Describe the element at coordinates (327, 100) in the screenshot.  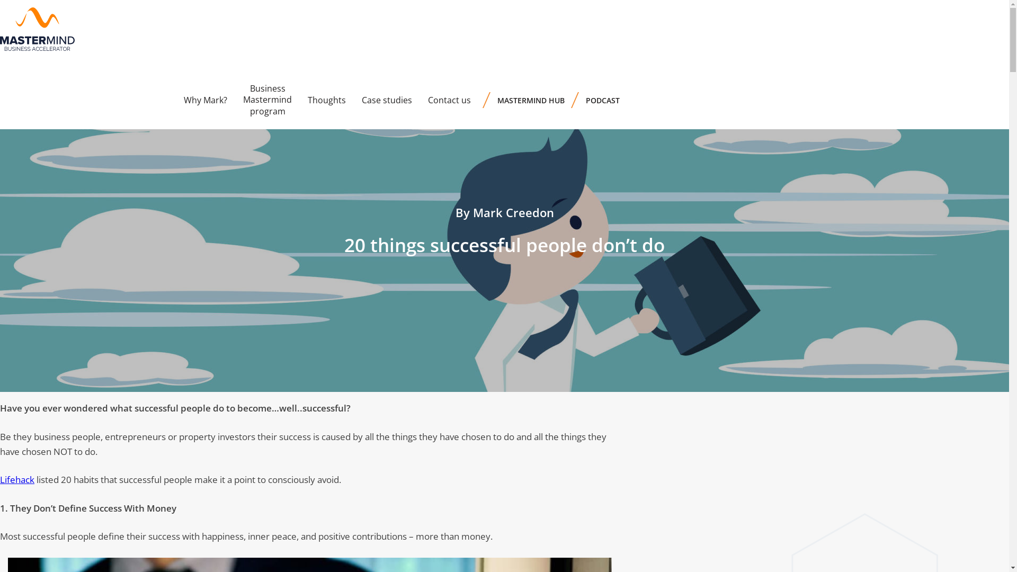
I see `Thoughts` at that location.